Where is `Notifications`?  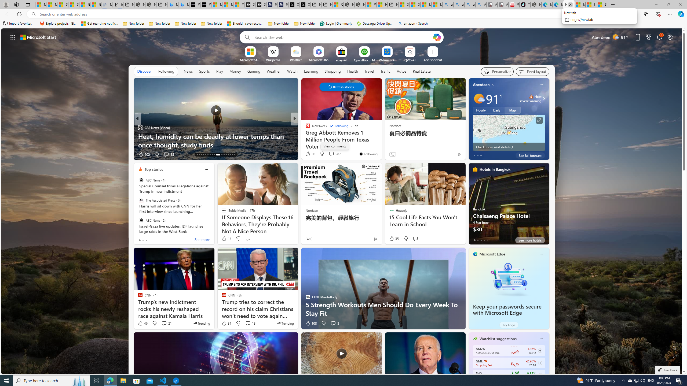 Notifications is located at coordinates (660, 37).